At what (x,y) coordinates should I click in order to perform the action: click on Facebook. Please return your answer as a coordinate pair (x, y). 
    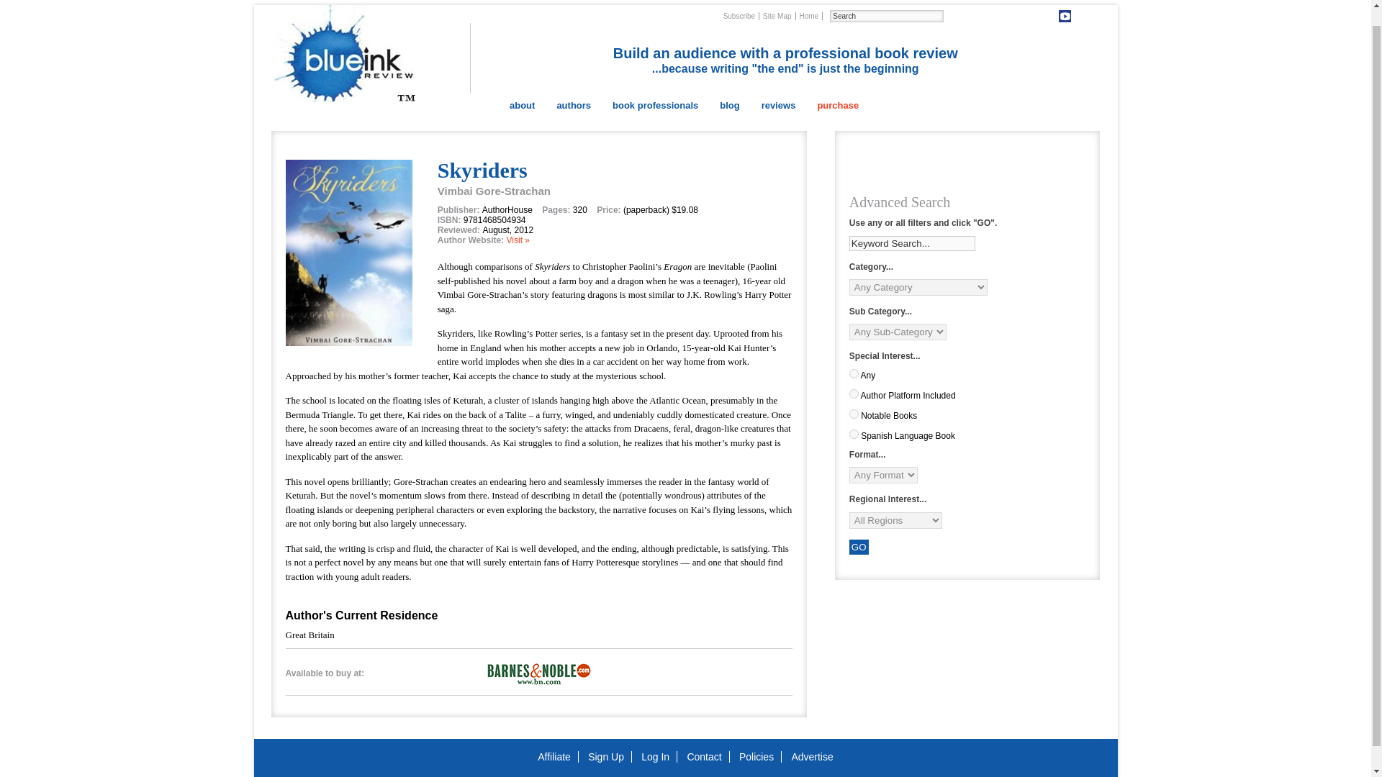
    Looking at the image, I should click on (1022, 16).